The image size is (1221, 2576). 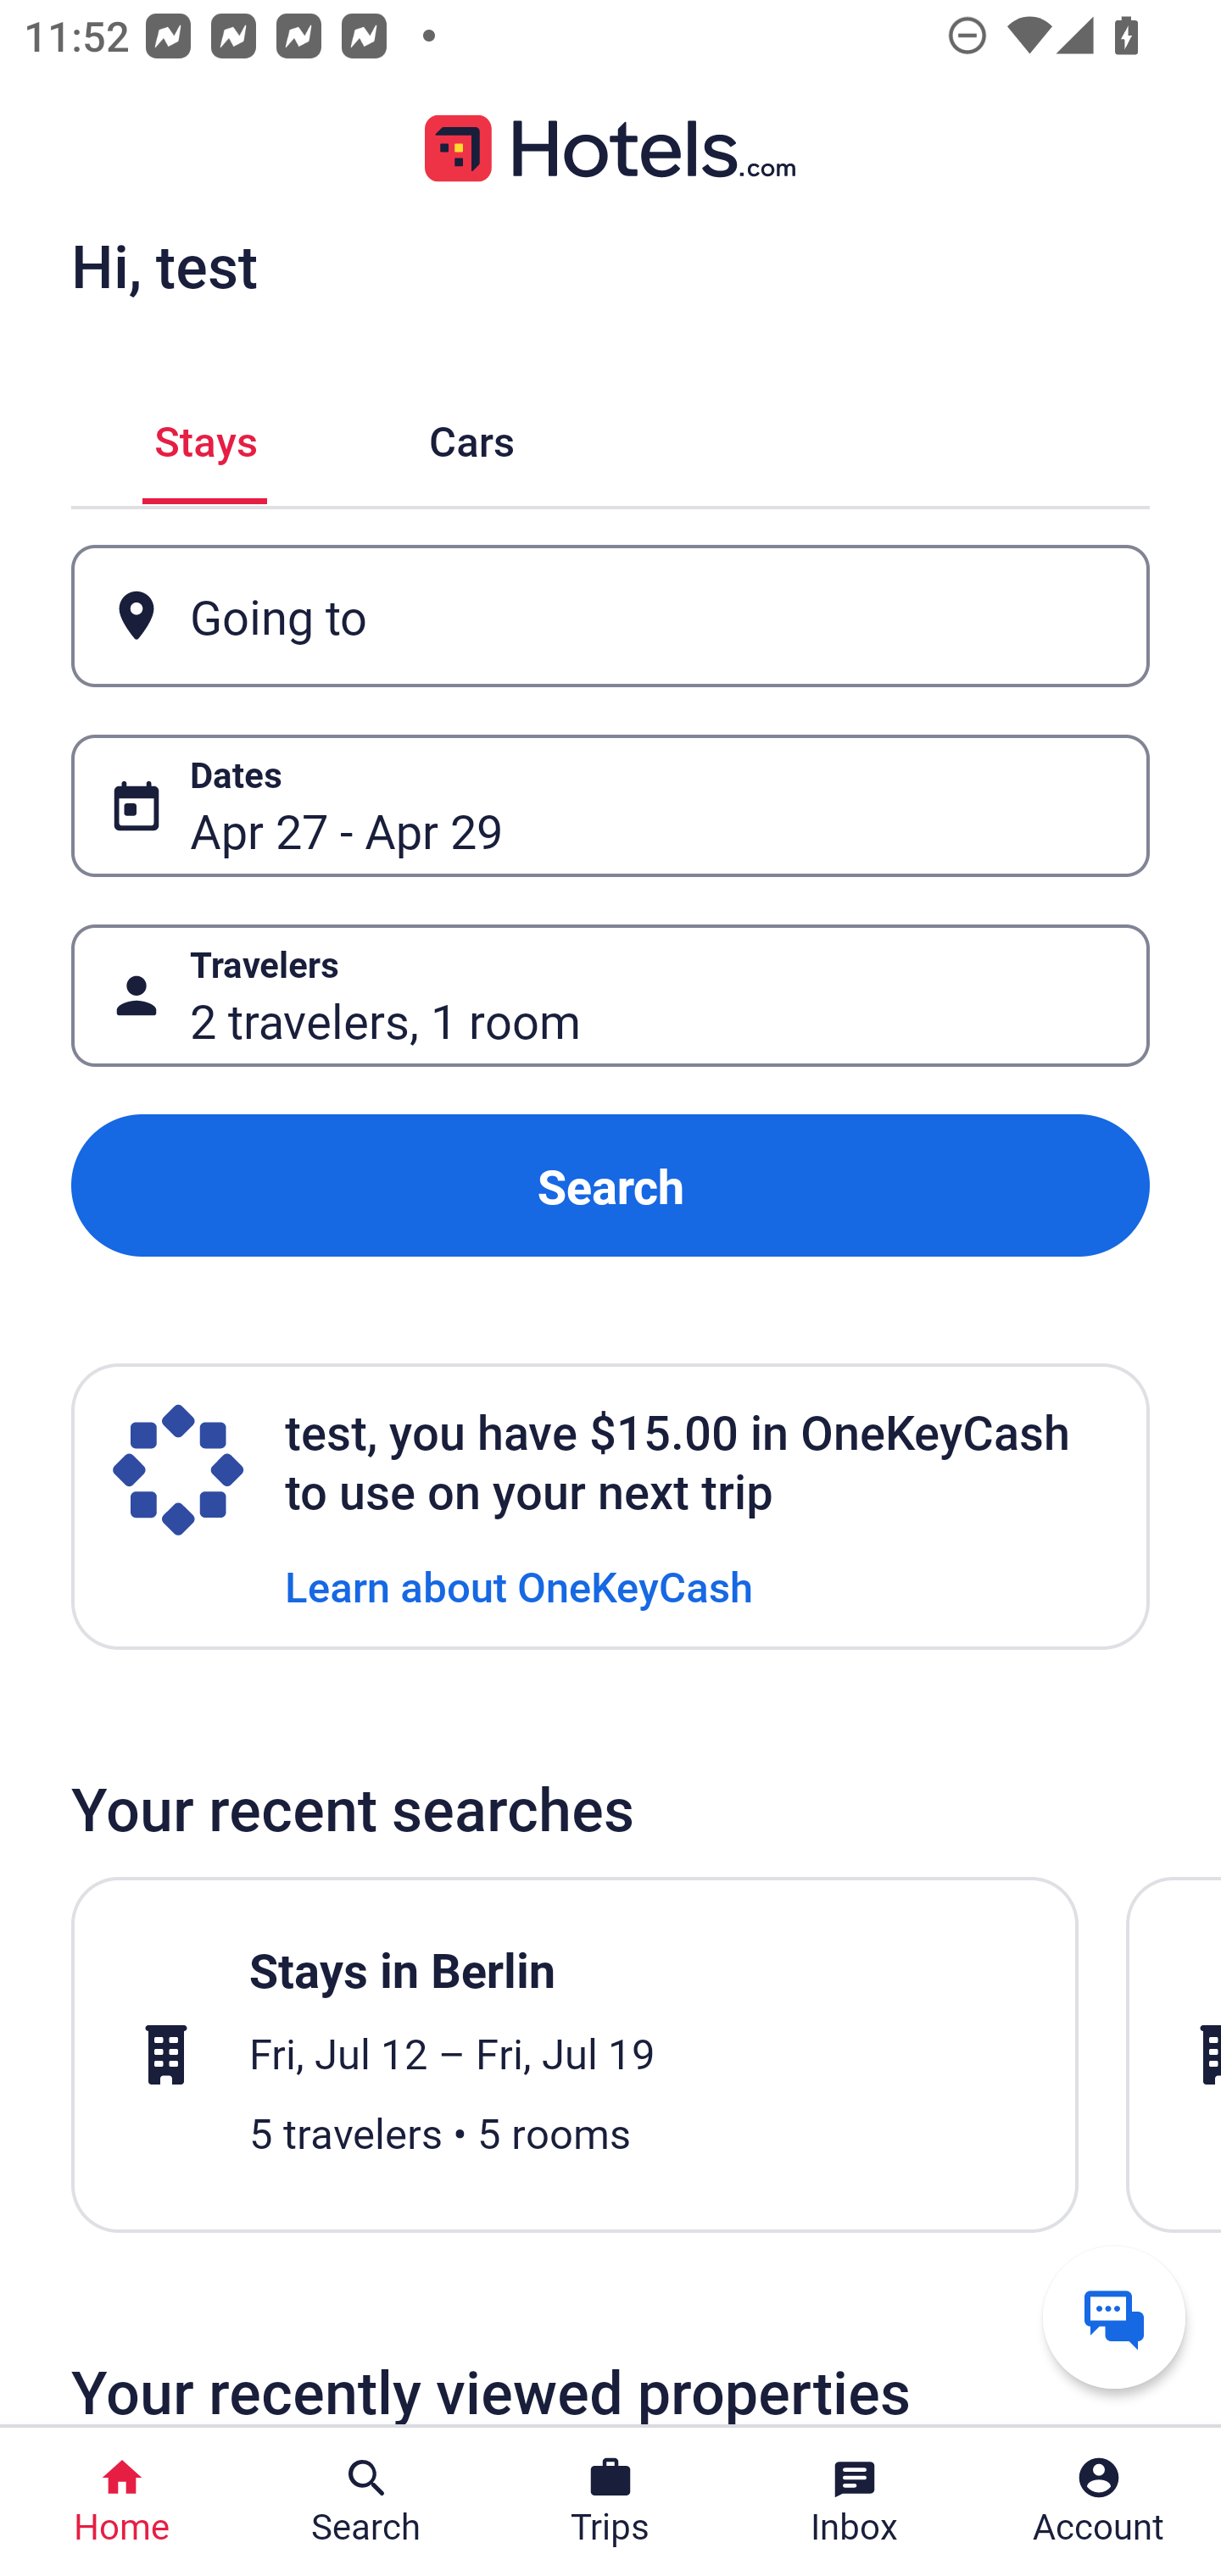 What do you see at coordinates (366, 2501) in the screenshot?
I see `Search Search Button` at bounding box center [366, 2501].